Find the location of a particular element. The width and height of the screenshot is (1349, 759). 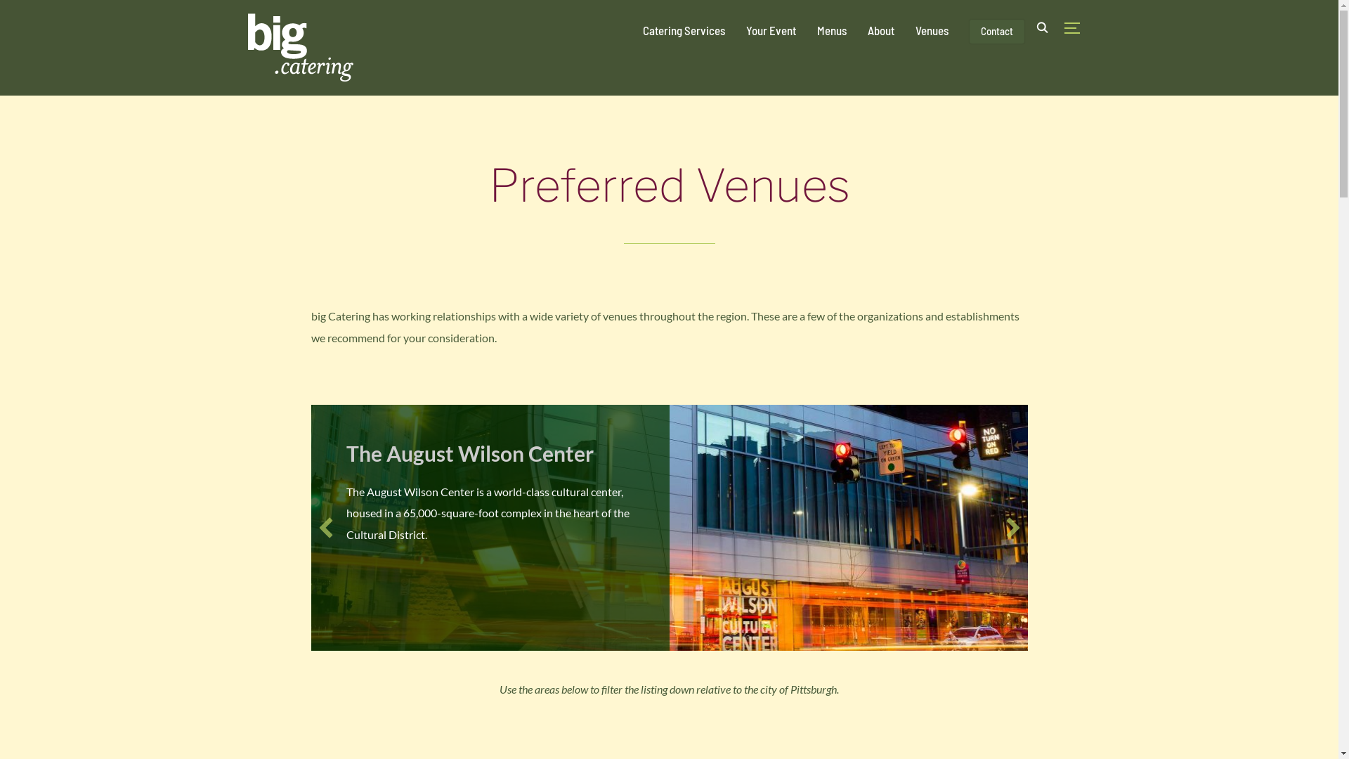

Your Event is located at coordinates (771, 30).